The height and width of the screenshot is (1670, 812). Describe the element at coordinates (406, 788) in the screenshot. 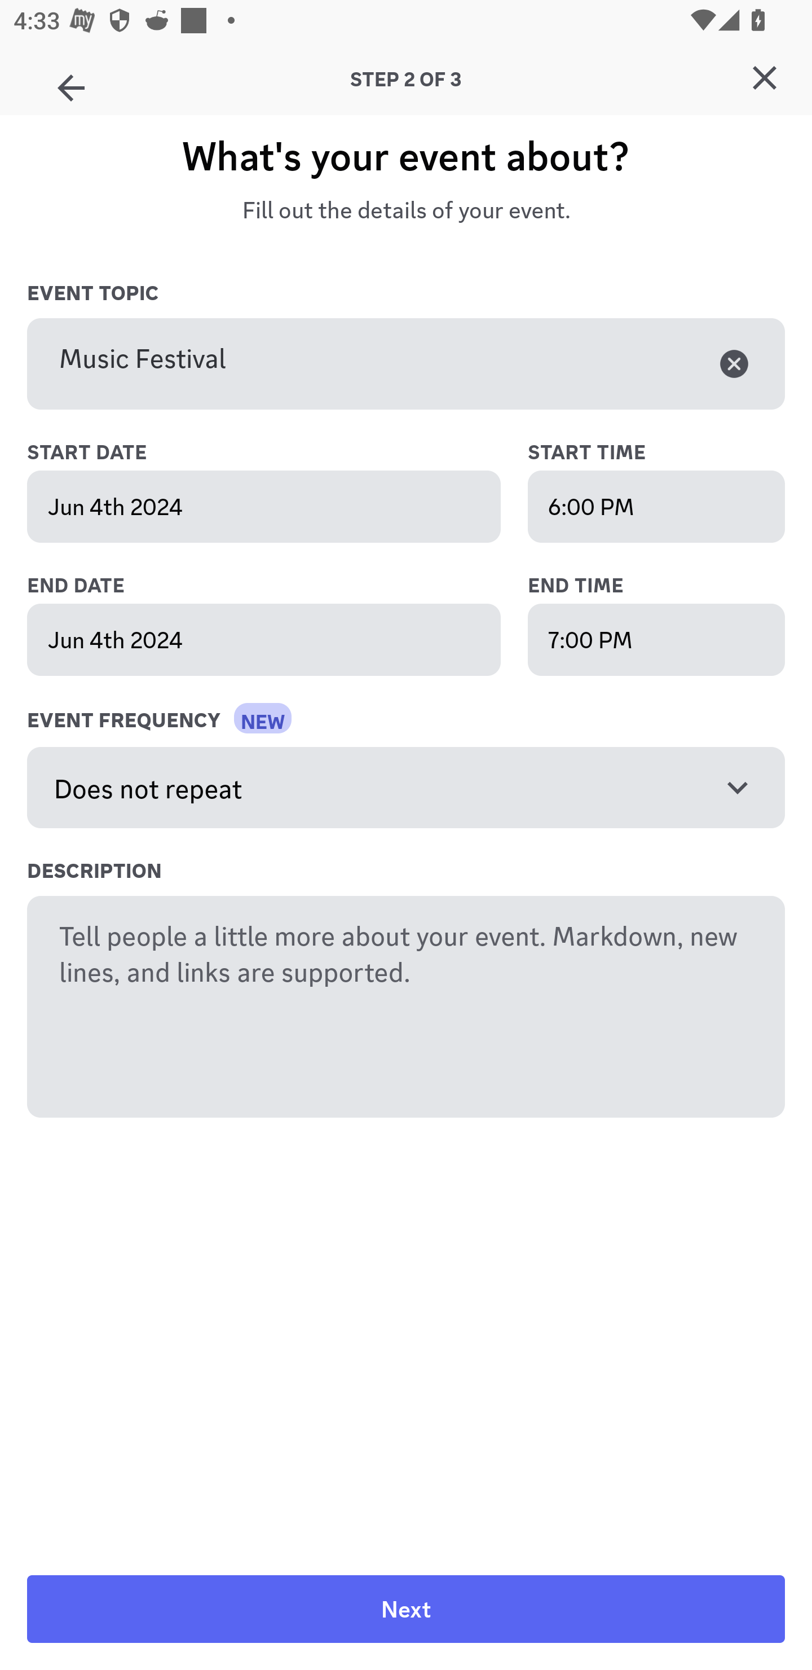

I see `Event Frequency Does not repeat` at that location.